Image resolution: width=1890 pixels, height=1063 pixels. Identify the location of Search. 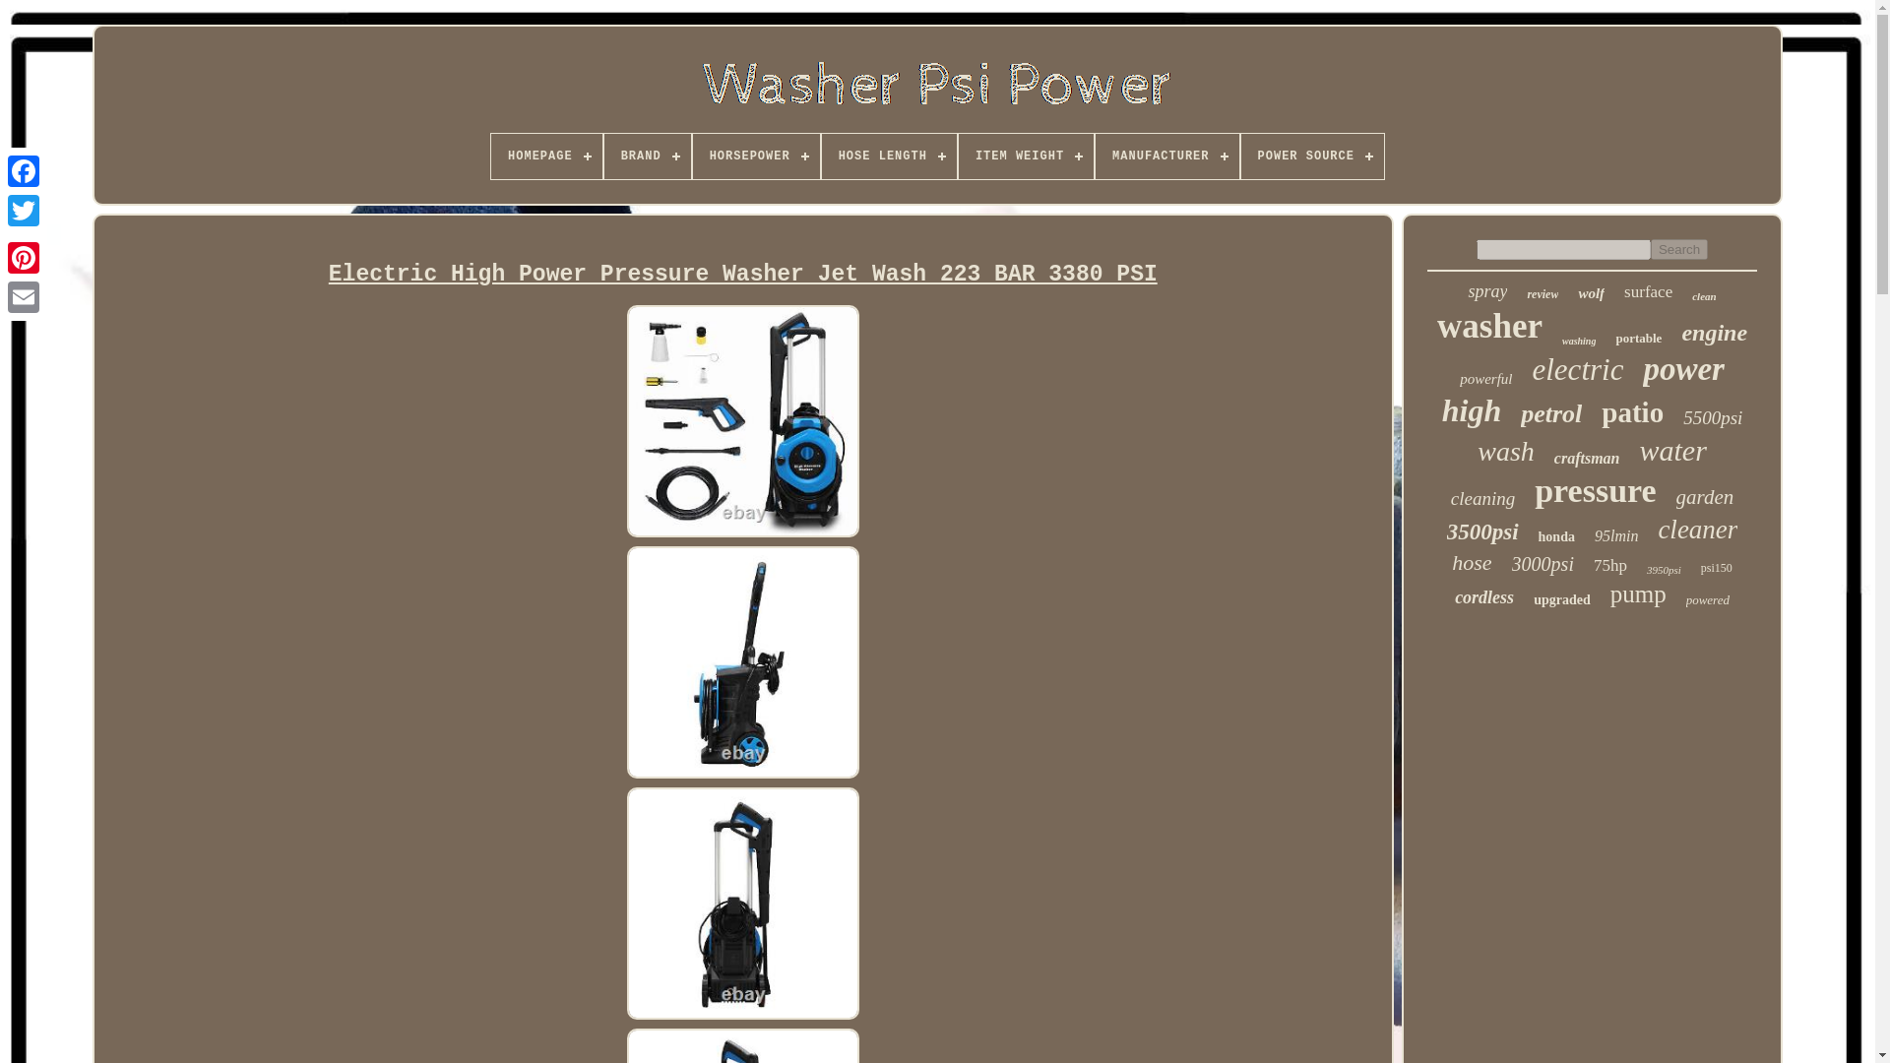
(1679, 249).